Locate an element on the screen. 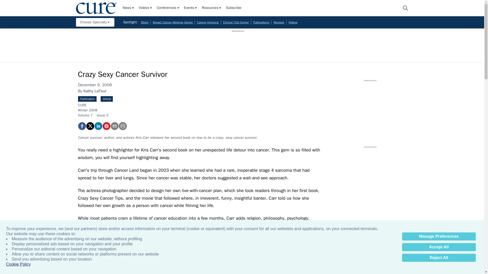 Image resolution: width=488 pixels, height=274 pixels. 3rd party ad content is located at coordinates (370, 180).